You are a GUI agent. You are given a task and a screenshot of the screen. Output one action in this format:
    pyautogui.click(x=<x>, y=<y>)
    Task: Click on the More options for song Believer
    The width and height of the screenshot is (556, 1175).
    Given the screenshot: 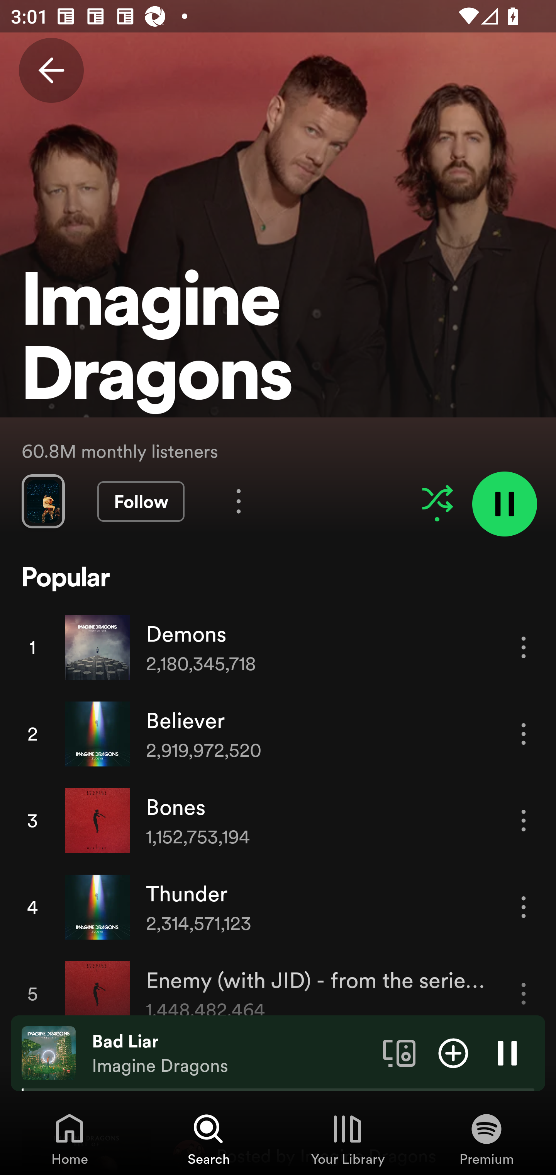 What is the action you would take?
    pyautogui.click(x=524, y=734)
    